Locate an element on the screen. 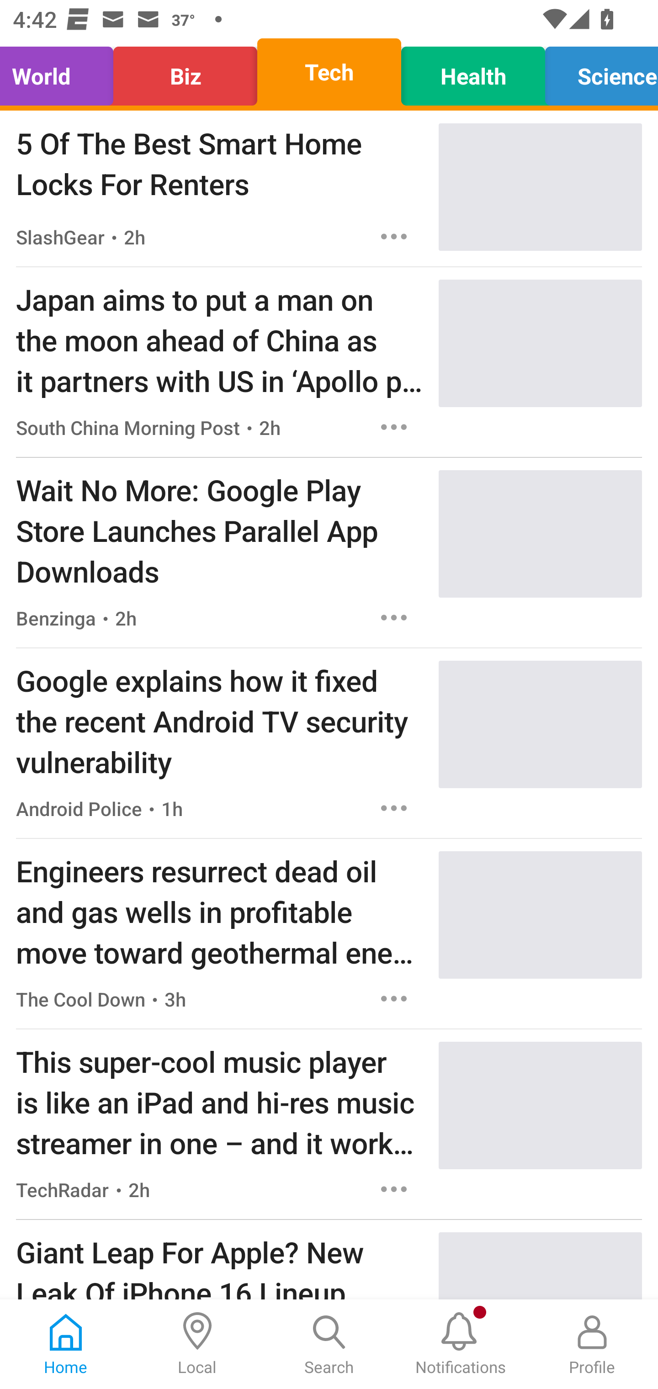 The image size is (658, 1389). Tech is located at coordinates (329, 72).